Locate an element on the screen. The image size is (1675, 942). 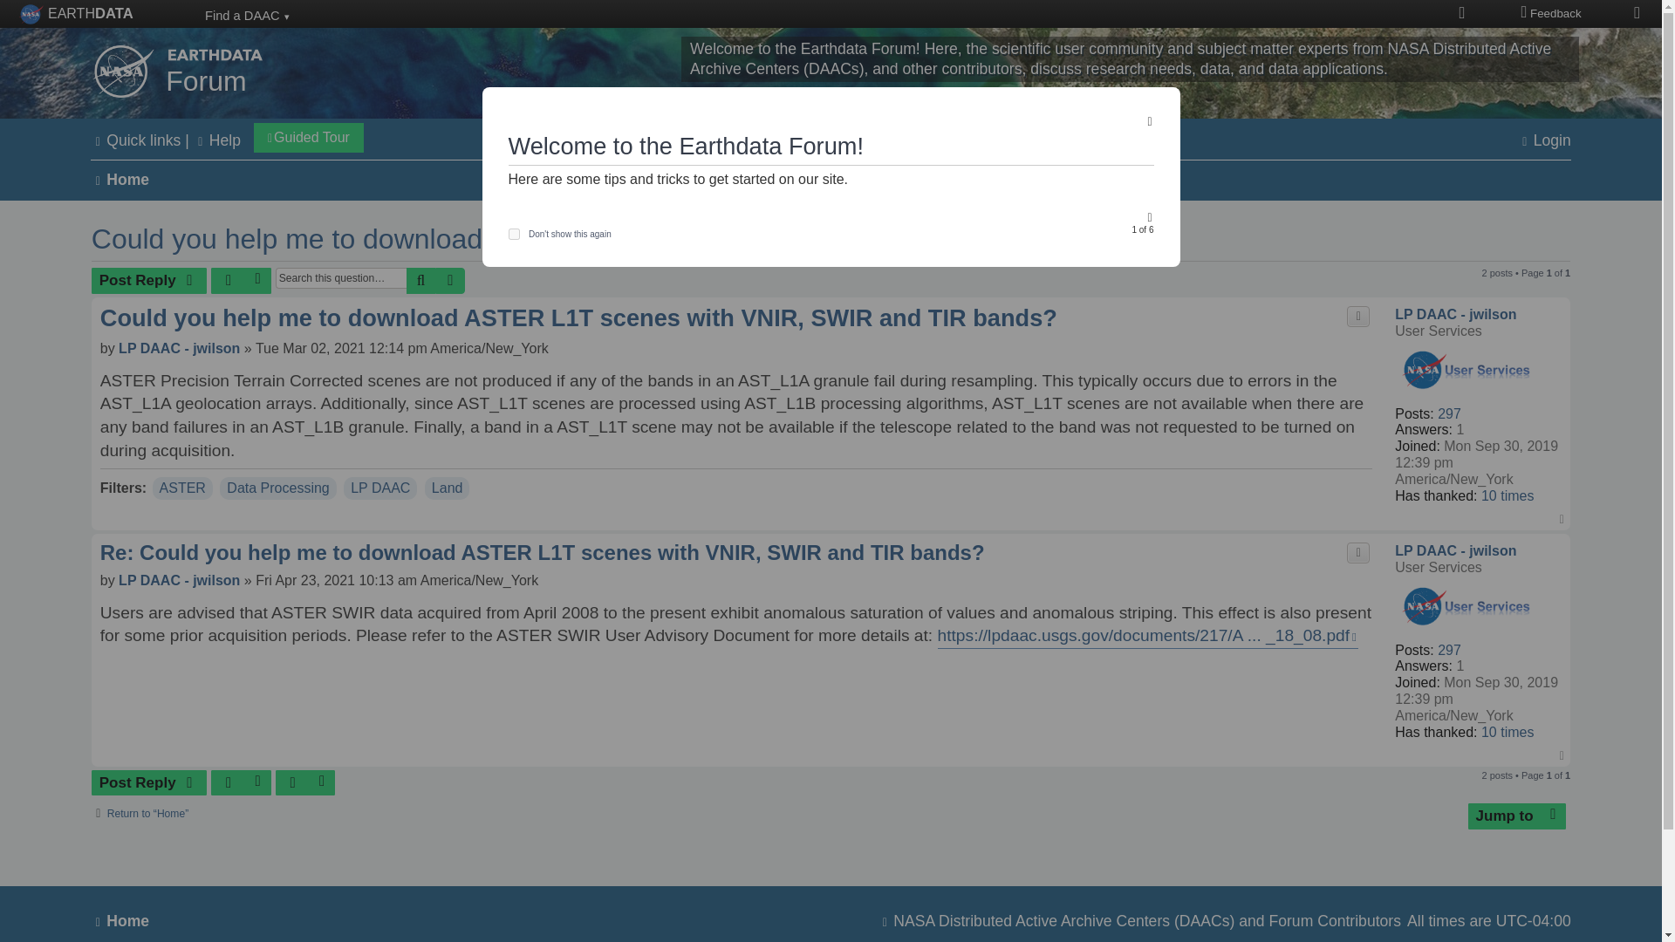
1 is located at coordinates (513, 234).